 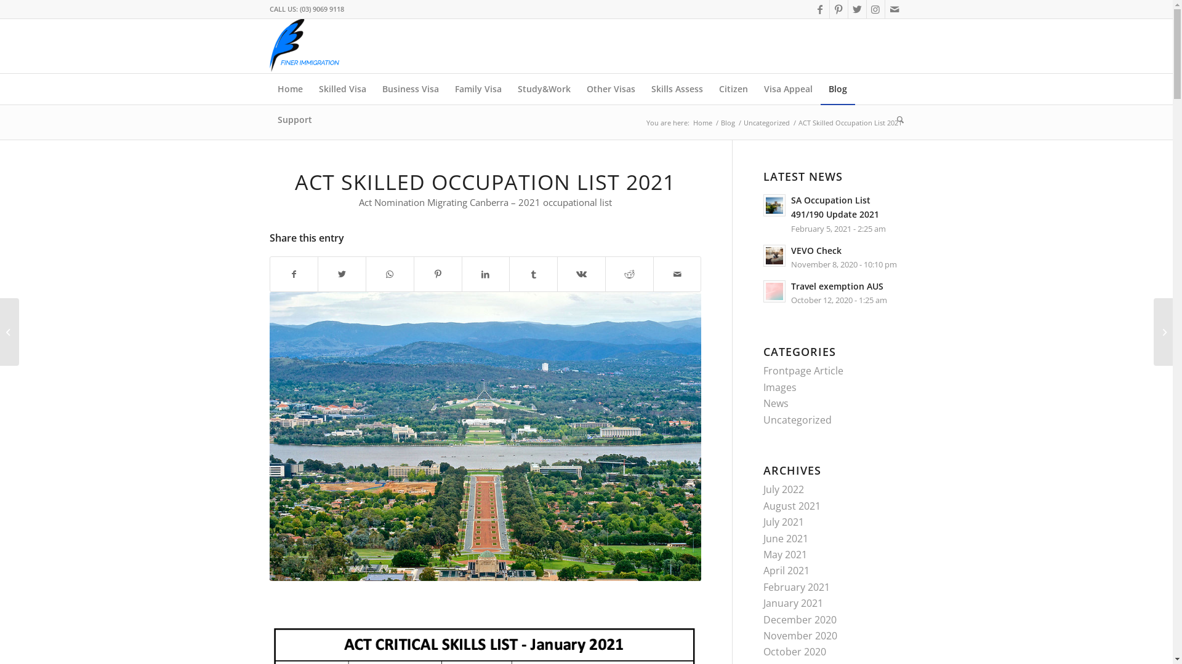 I want to click on November 2020, so click(x=800, y=636).